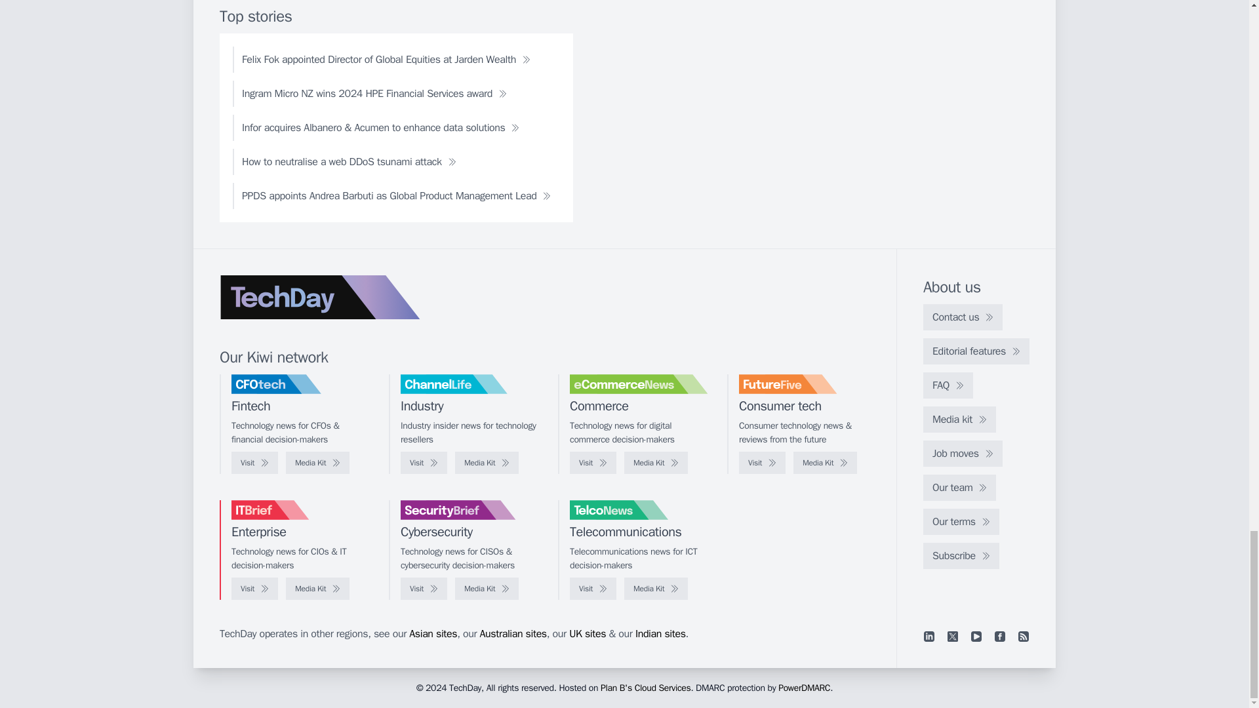  What do you see at coordinates (487, 463) in the screenshot?
I see `Media Kit` at bounding box center [487, 463].